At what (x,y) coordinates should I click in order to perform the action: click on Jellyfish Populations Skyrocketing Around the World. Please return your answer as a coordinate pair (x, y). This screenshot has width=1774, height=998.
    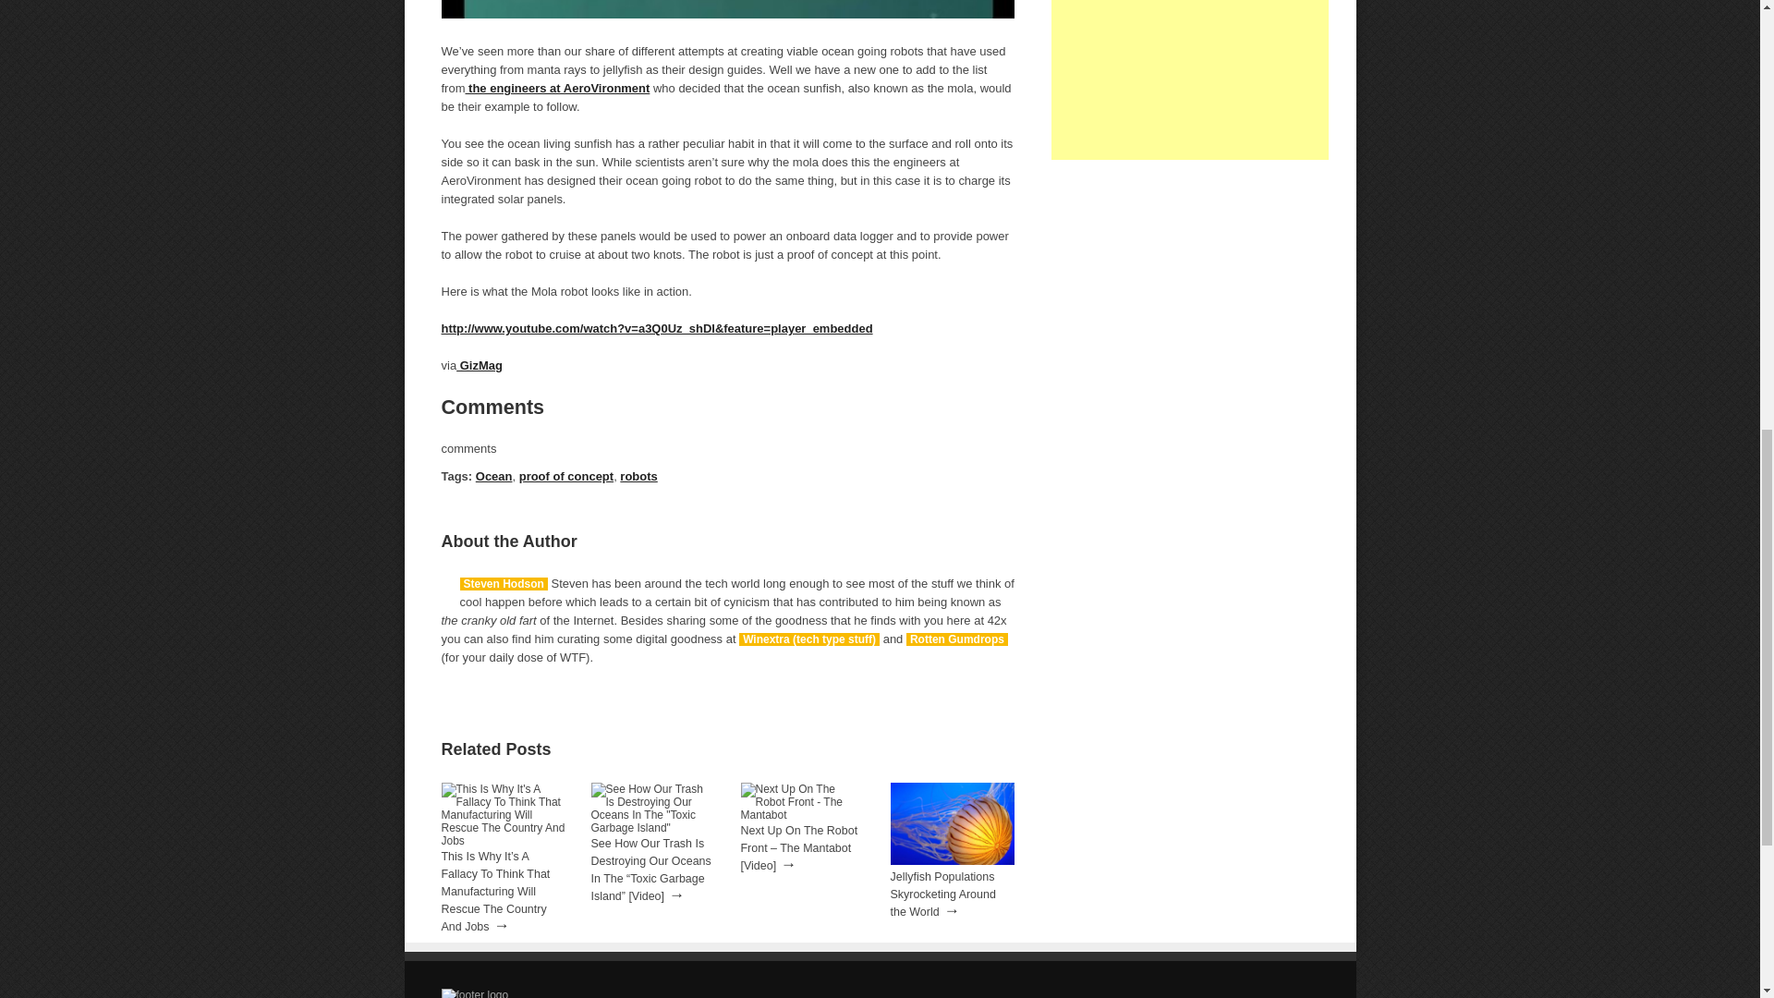
    Looking at the image, I should click on (952, 860).